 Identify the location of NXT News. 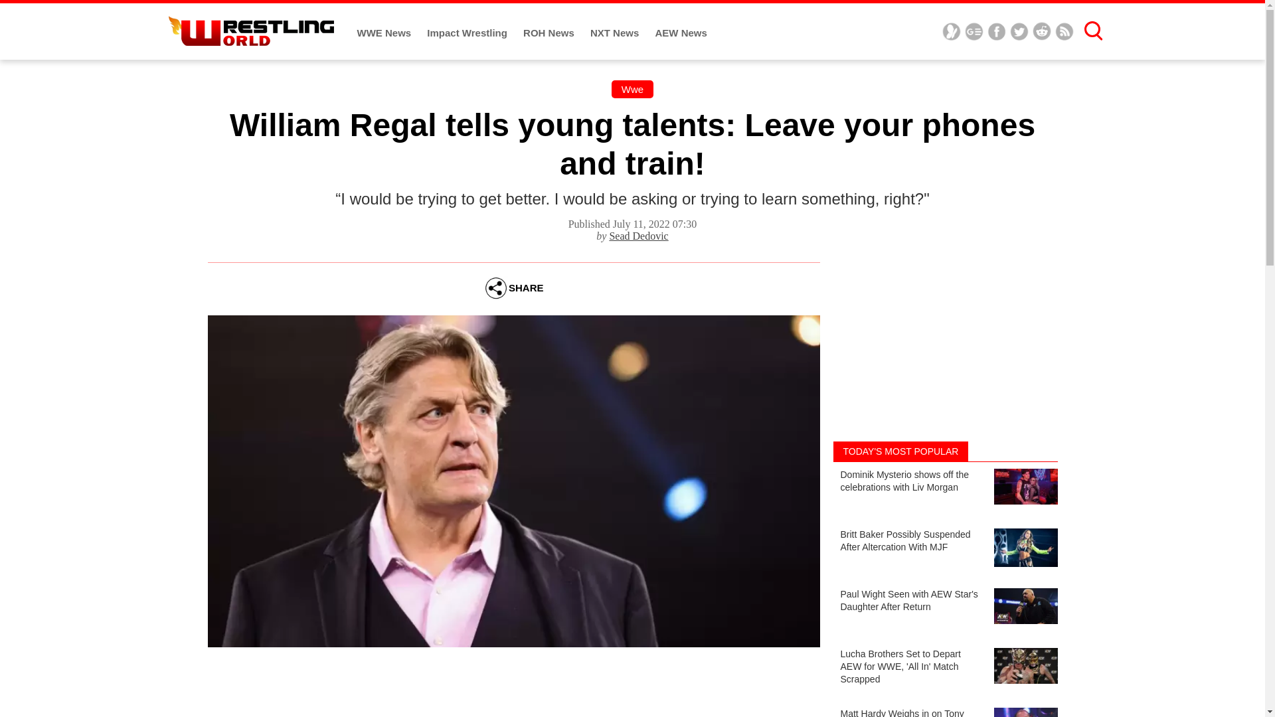
(616, 33).